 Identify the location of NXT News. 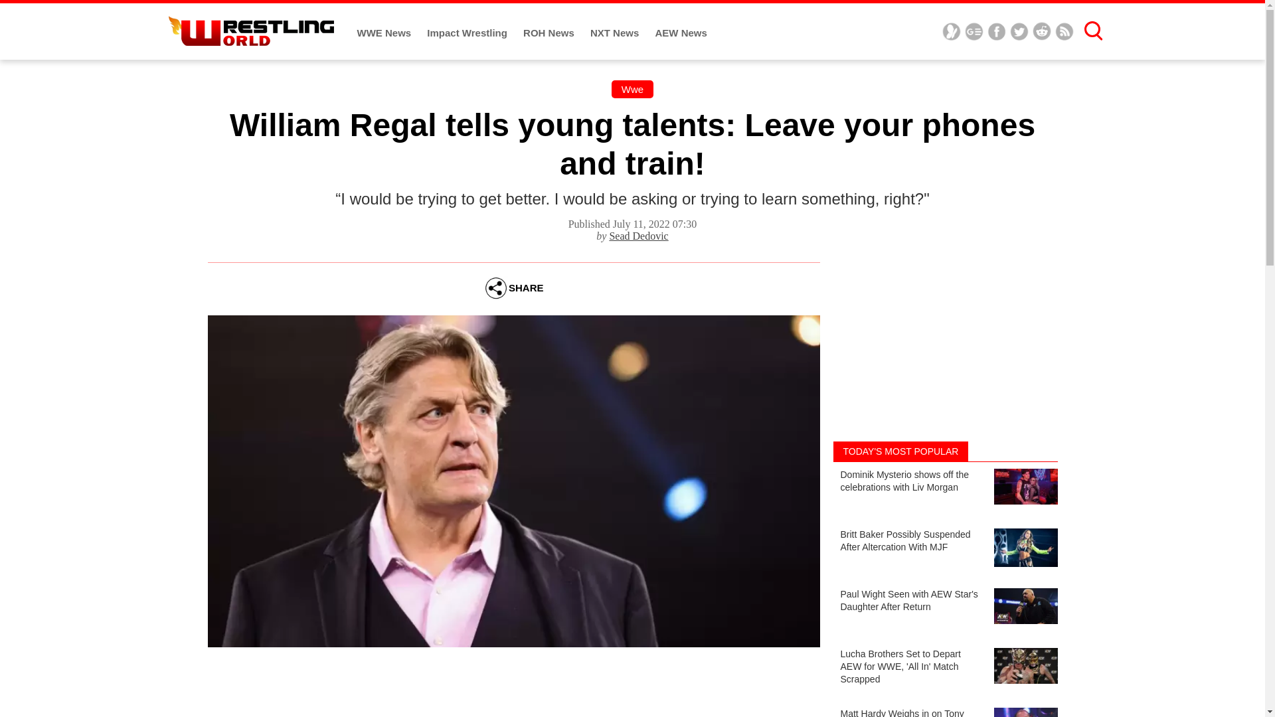
(616, 33).